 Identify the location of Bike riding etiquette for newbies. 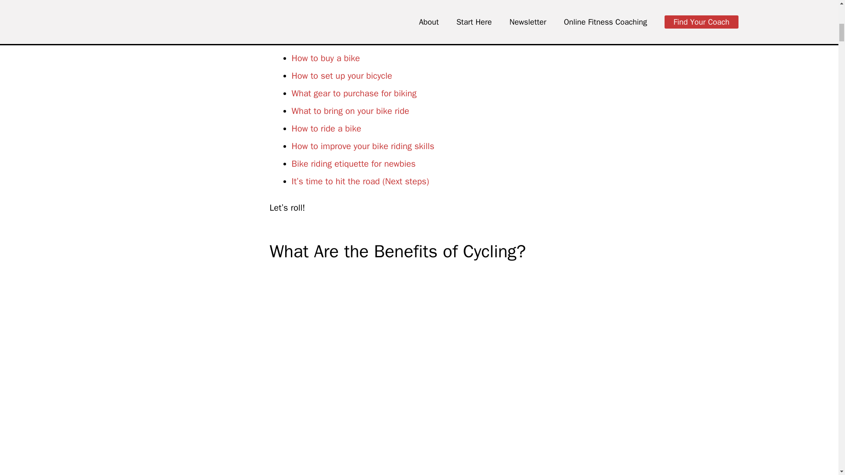
(353, 164).